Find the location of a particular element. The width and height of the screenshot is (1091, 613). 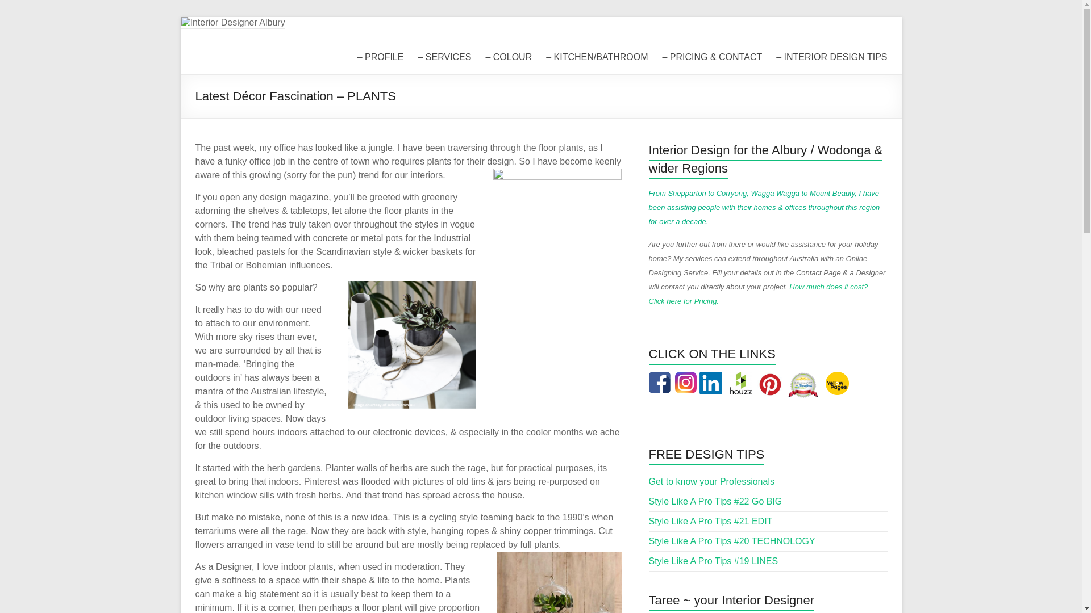

     is located at coordinates (741, 378).